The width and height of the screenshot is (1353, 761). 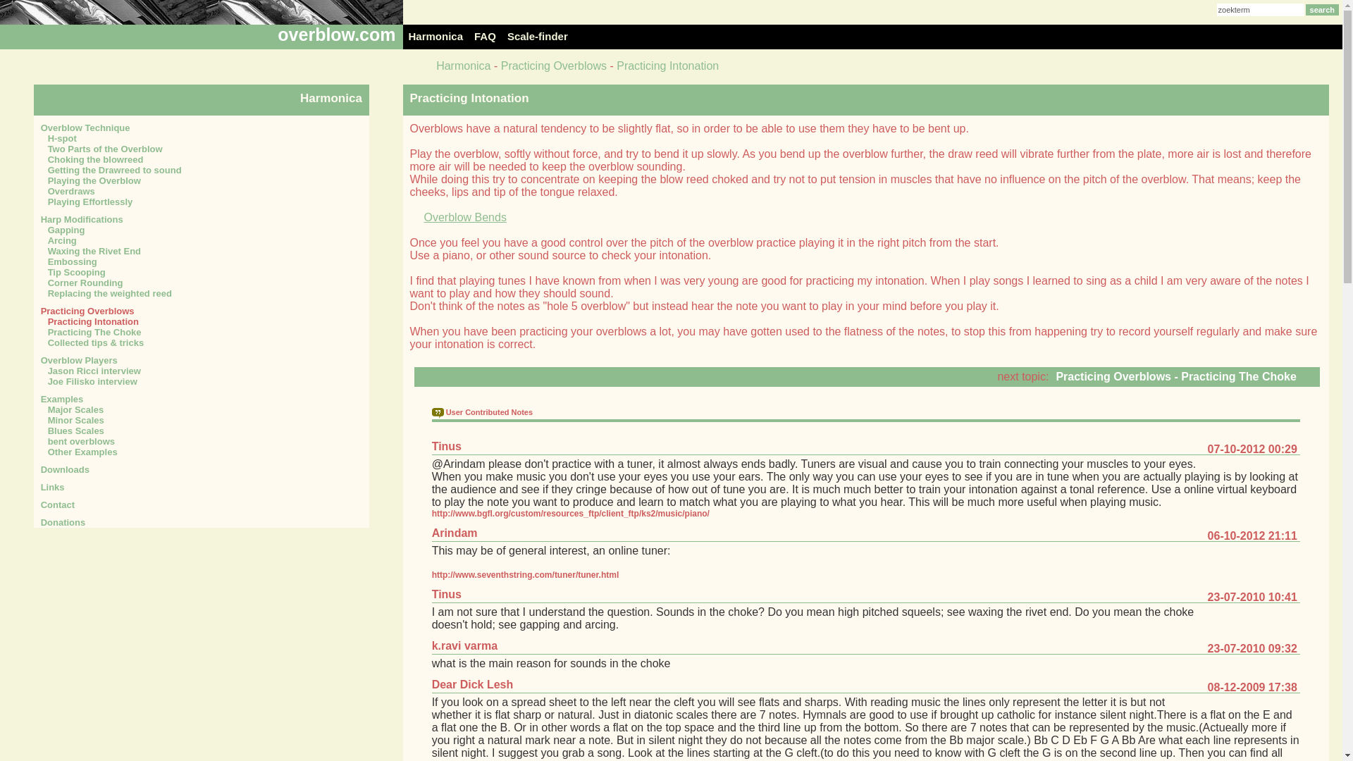 I want to click on Overblow Technique, so click(x=202, y=128).